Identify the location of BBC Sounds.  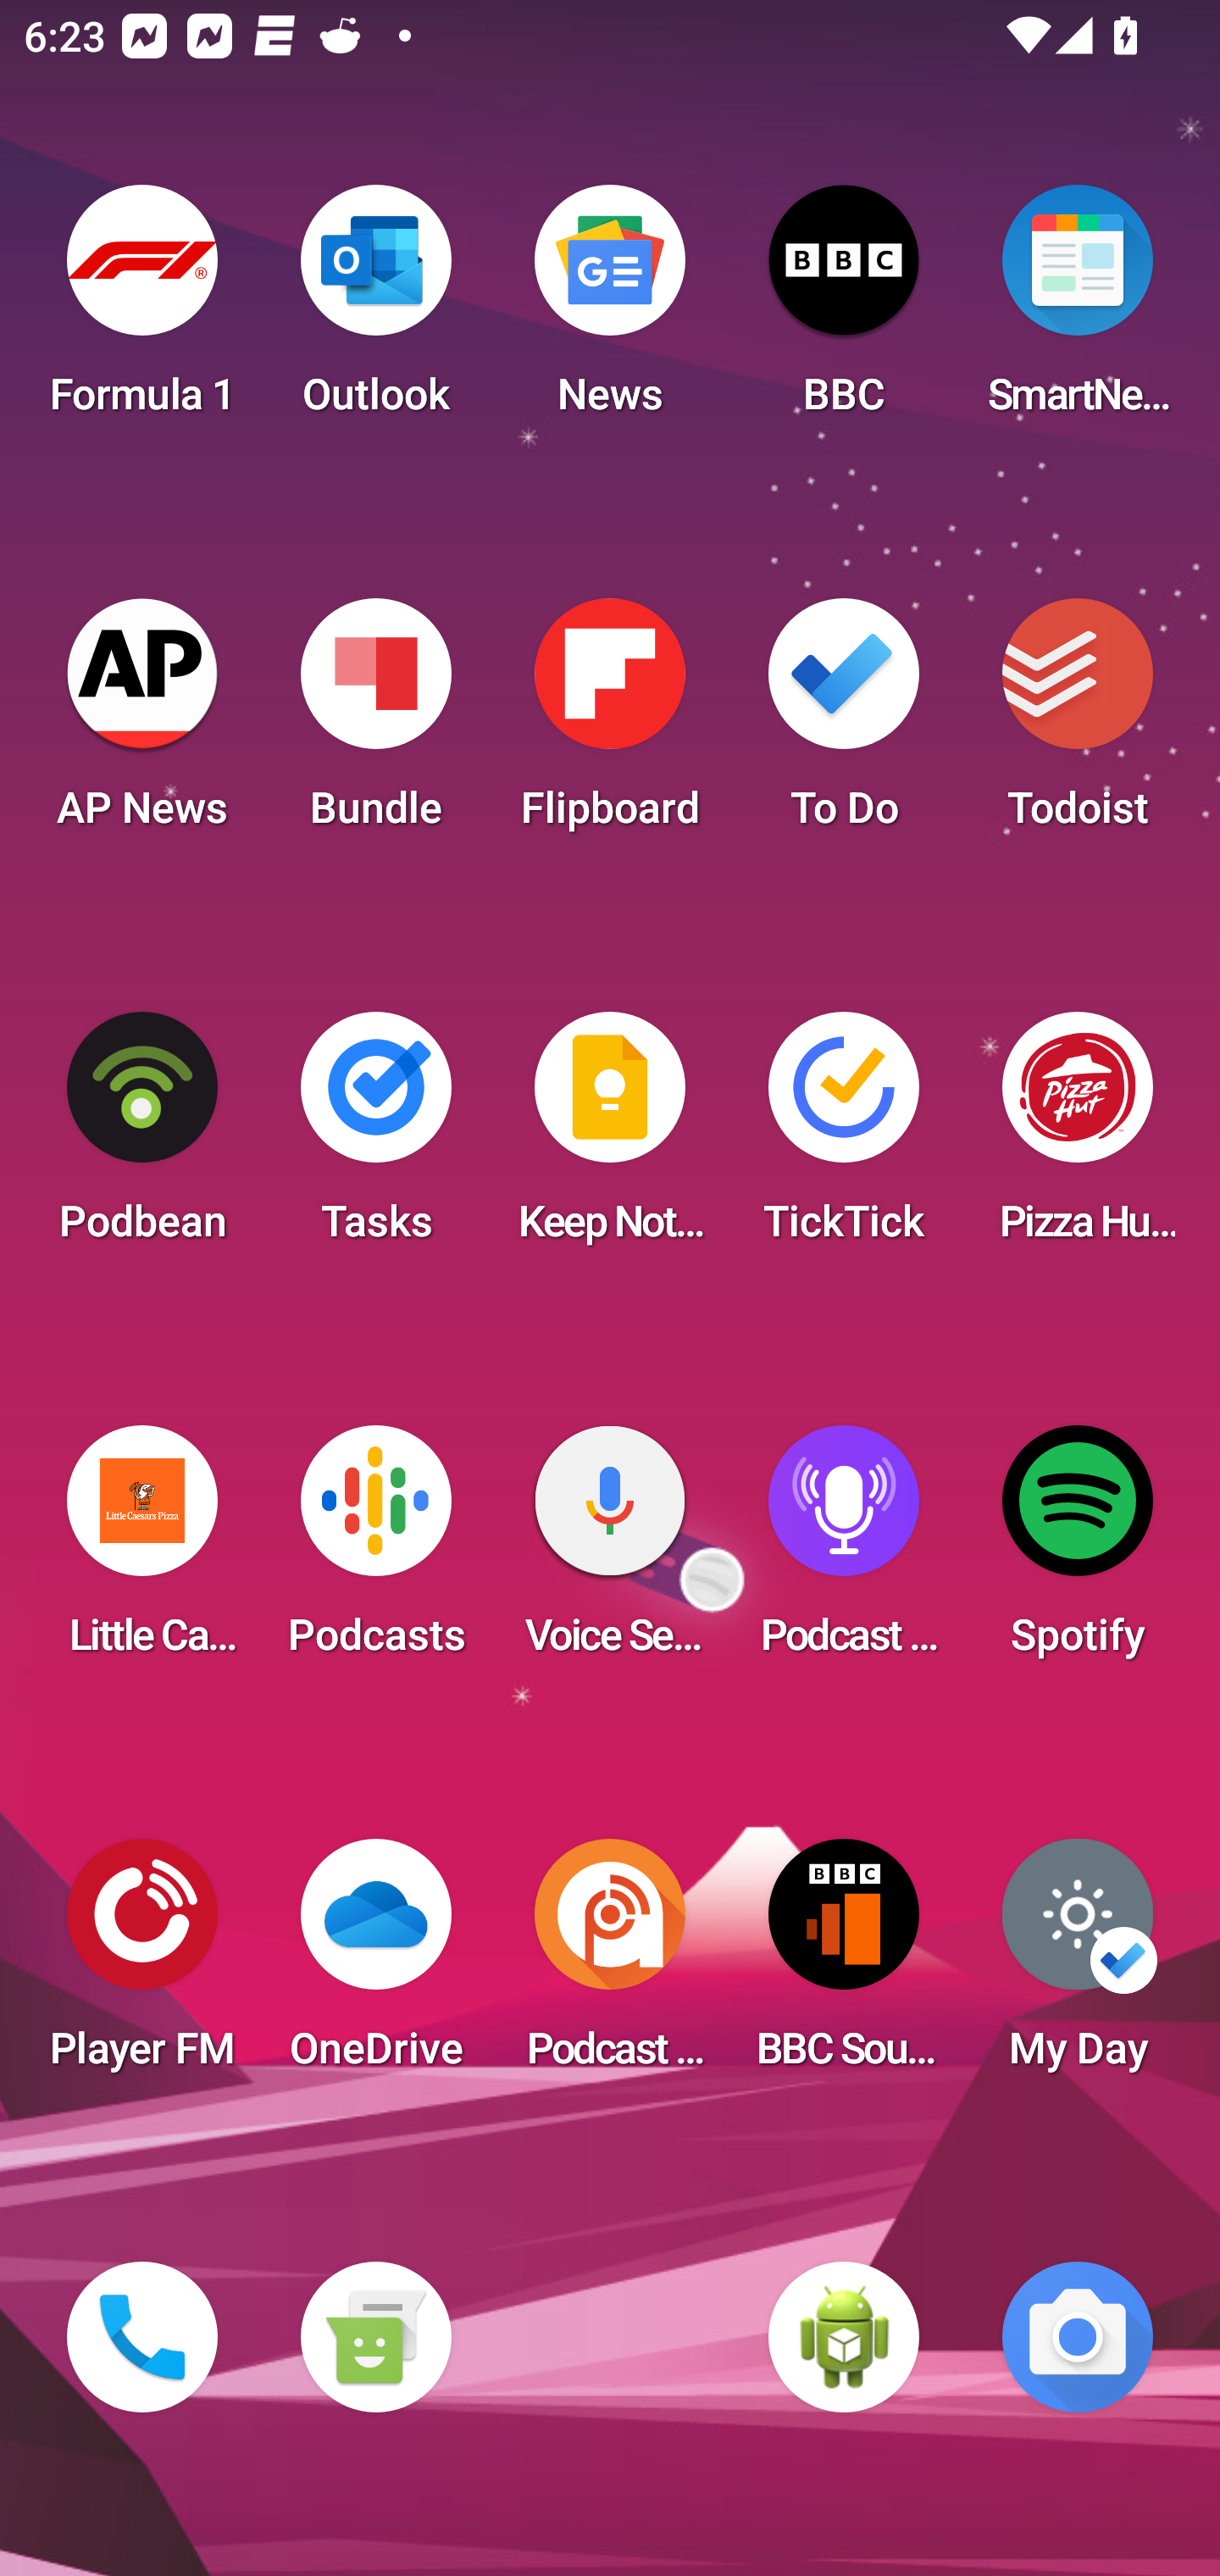
(844, 1964).